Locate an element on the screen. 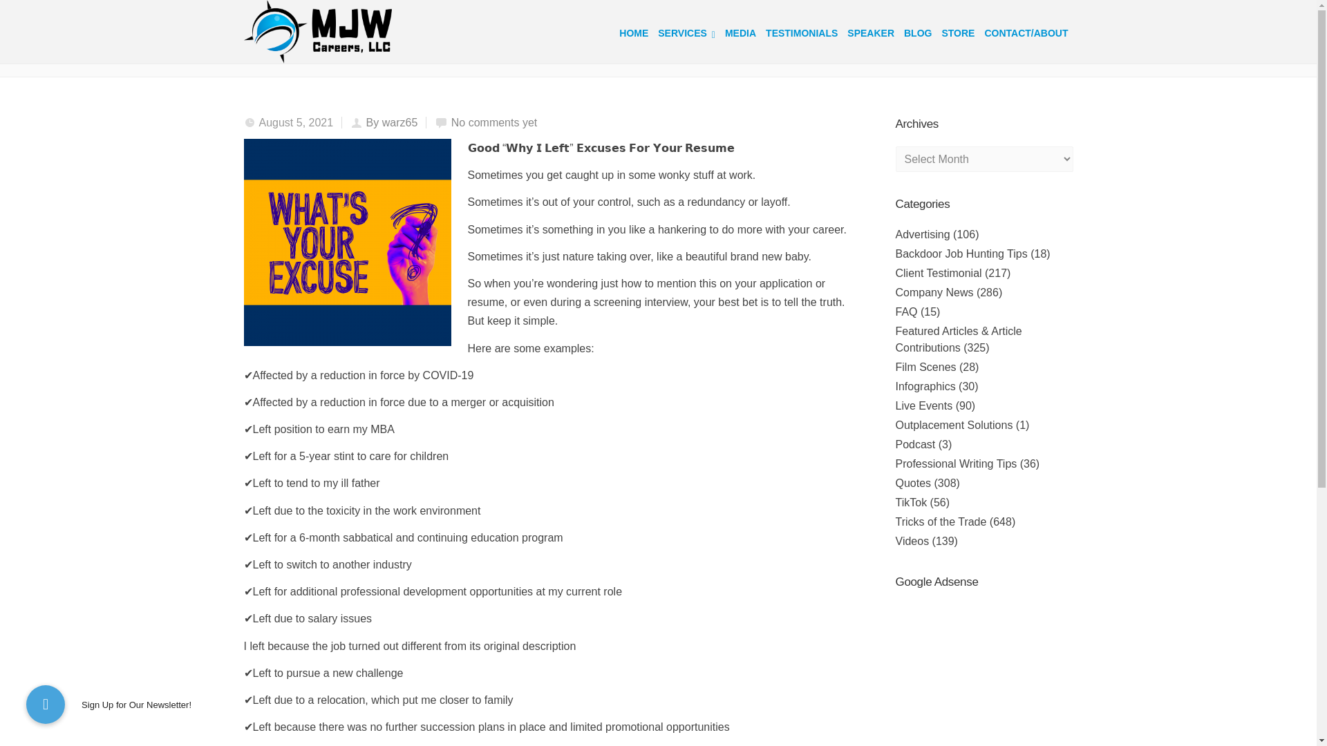  Tricks of the Trade is located at coordinates (819, 38).